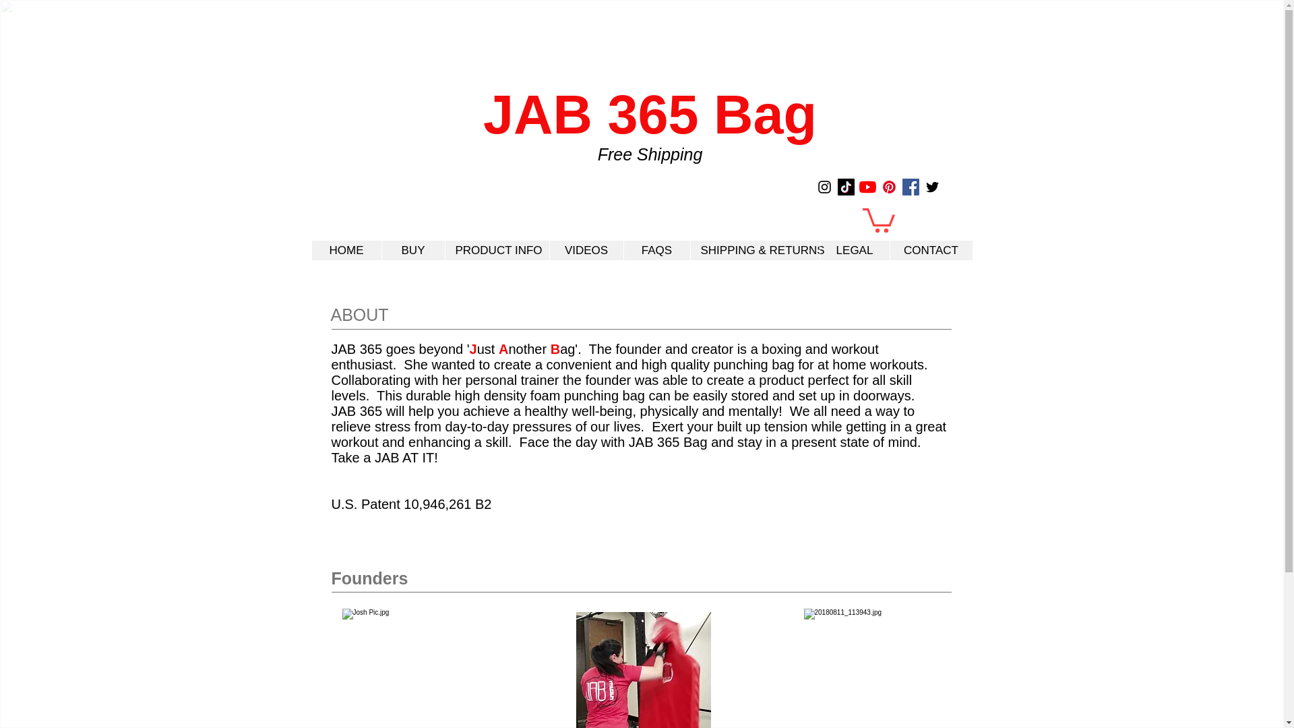 Image resolution: width=1294 pixels, height=728 pixels. Describe the element at coordinates (346, 250) in the screenshot. I see `HOME` at that location.